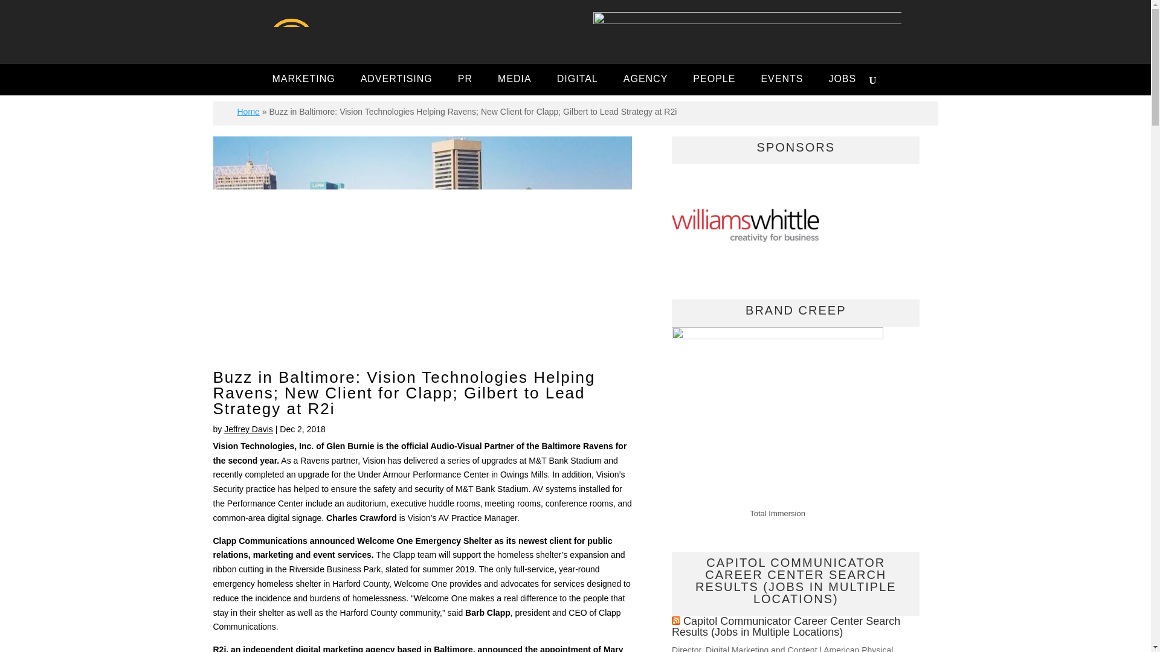 This screenshot has height=652, width=1160. Describe the element at coordinates (842, 80) in the screenshot. I see `JOBS` at that location.